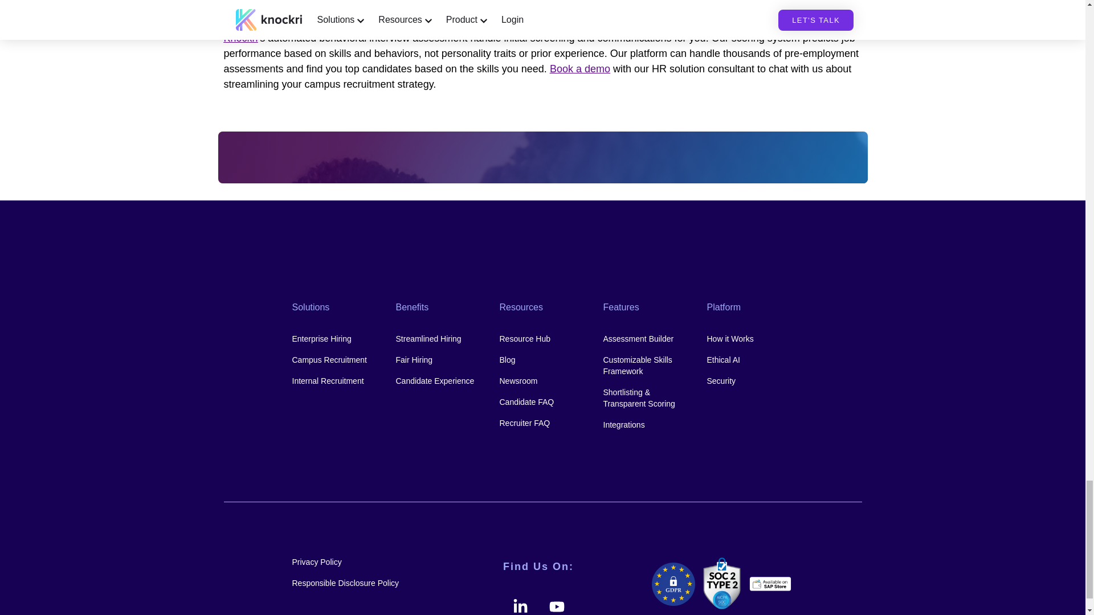  What do you see at coordinates (335, 360) in the screenshot?
I see `Campus Recruitment` at bounding box center [335, 360].